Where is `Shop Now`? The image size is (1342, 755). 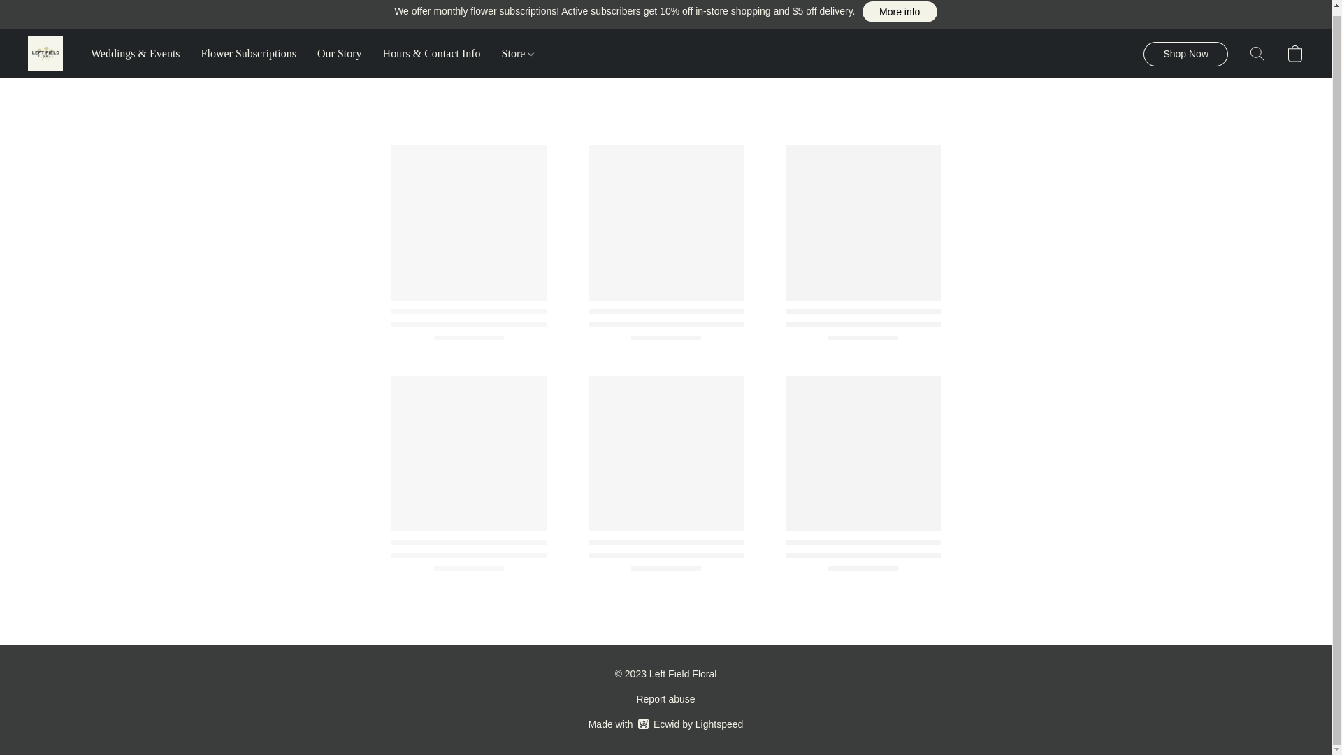
Shop Now is located at coordinates (665, 724).